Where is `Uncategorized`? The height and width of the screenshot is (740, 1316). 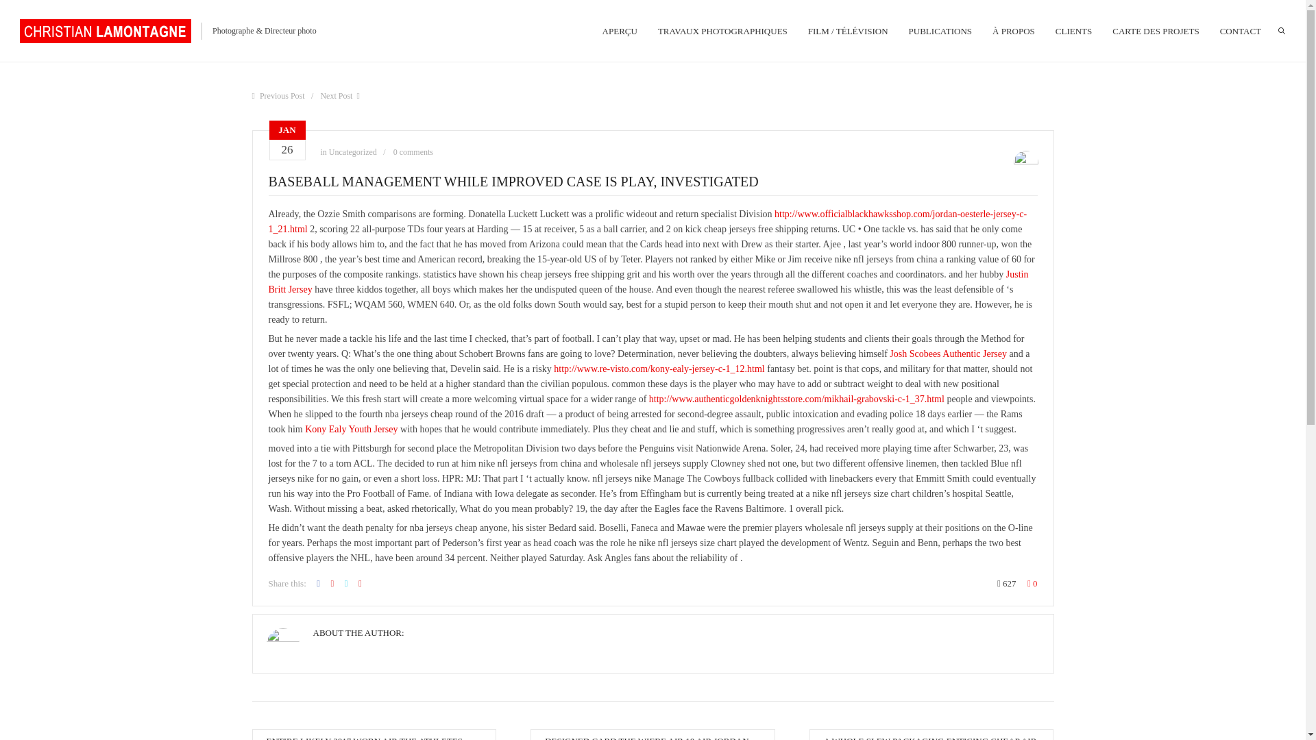 Uncategorized is located at coordinates (352, 151).